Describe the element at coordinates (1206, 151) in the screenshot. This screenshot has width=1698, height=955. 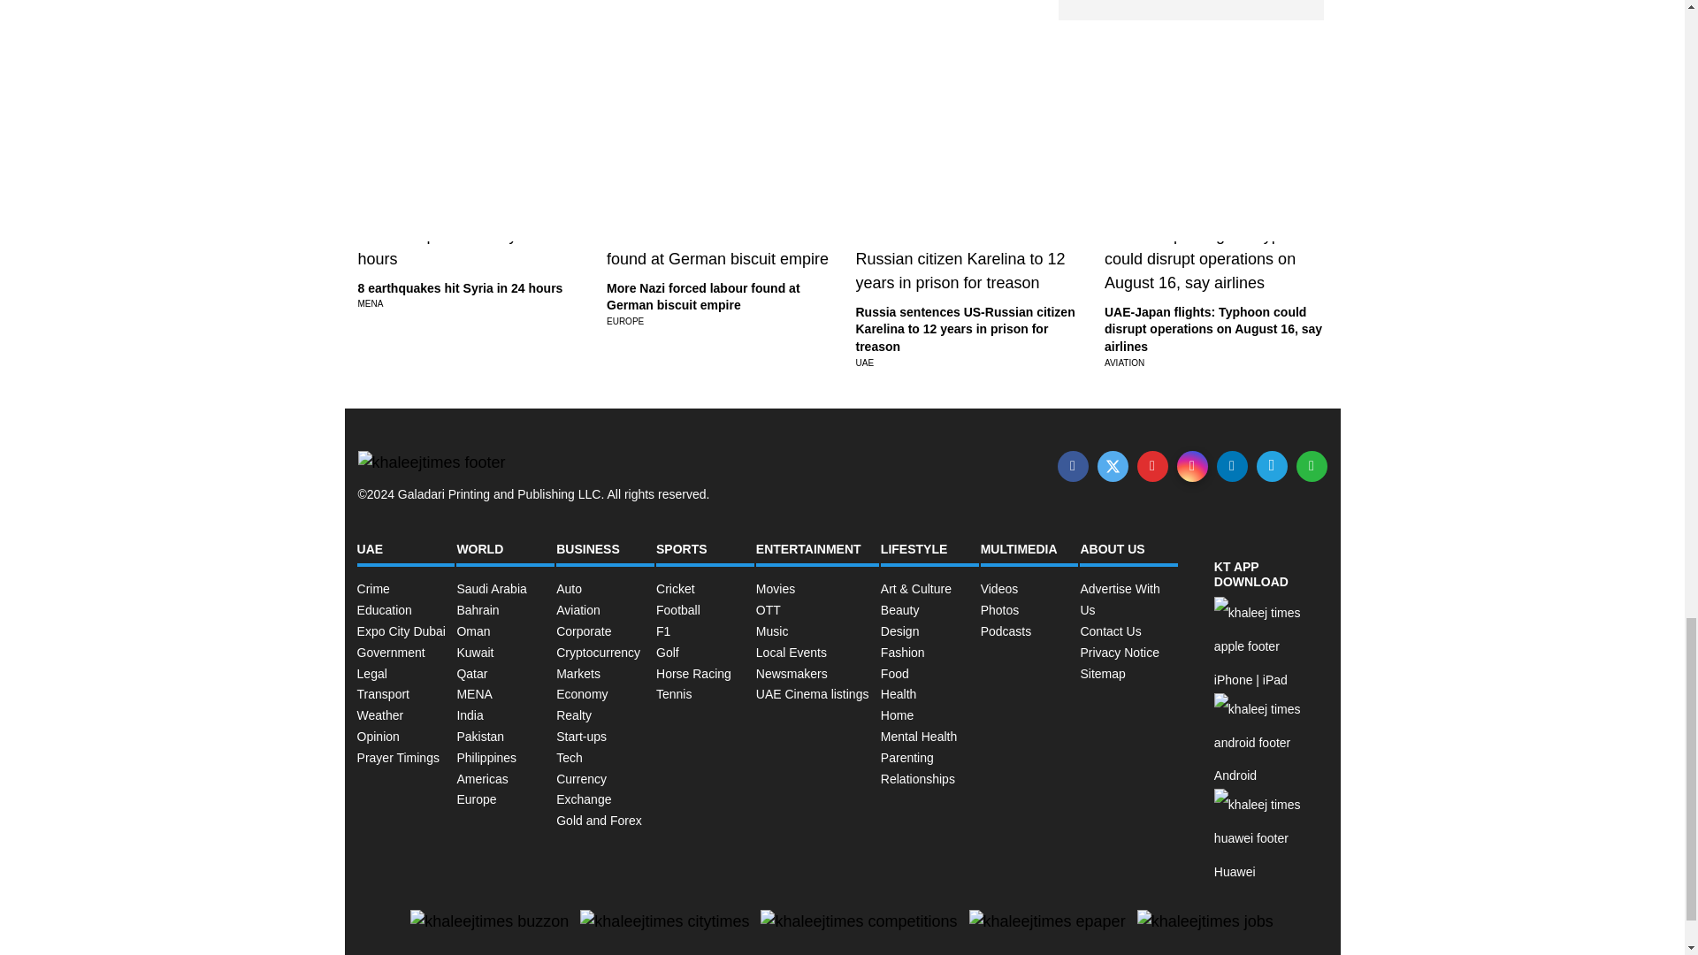
I see `Algeria arrests 21 for alleged arms trafficking` at that location.